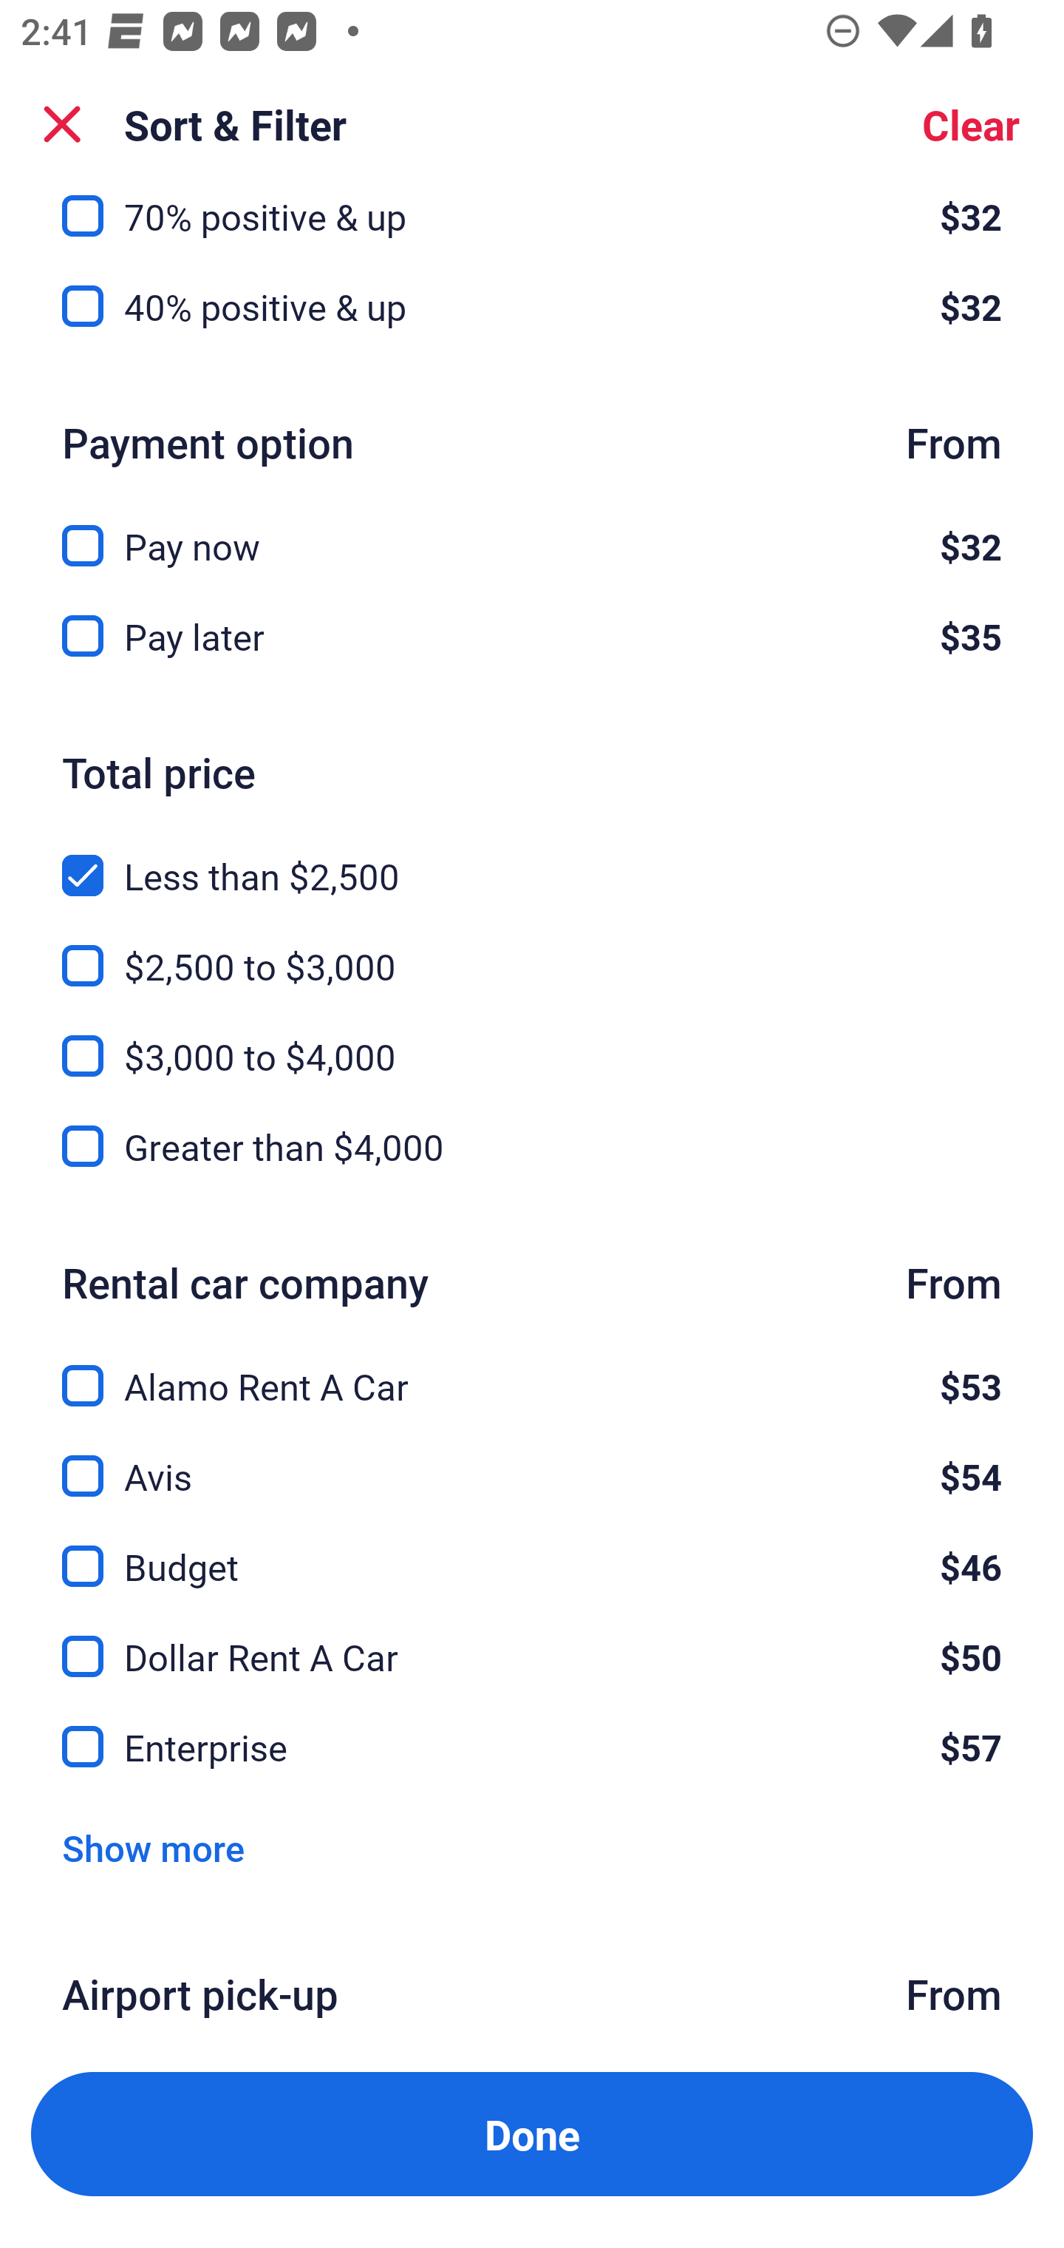  Describe the element at coordinates (532, 1148) in the screenshot. I see `Greater than $4,000, Greater than $4,000` at that location.